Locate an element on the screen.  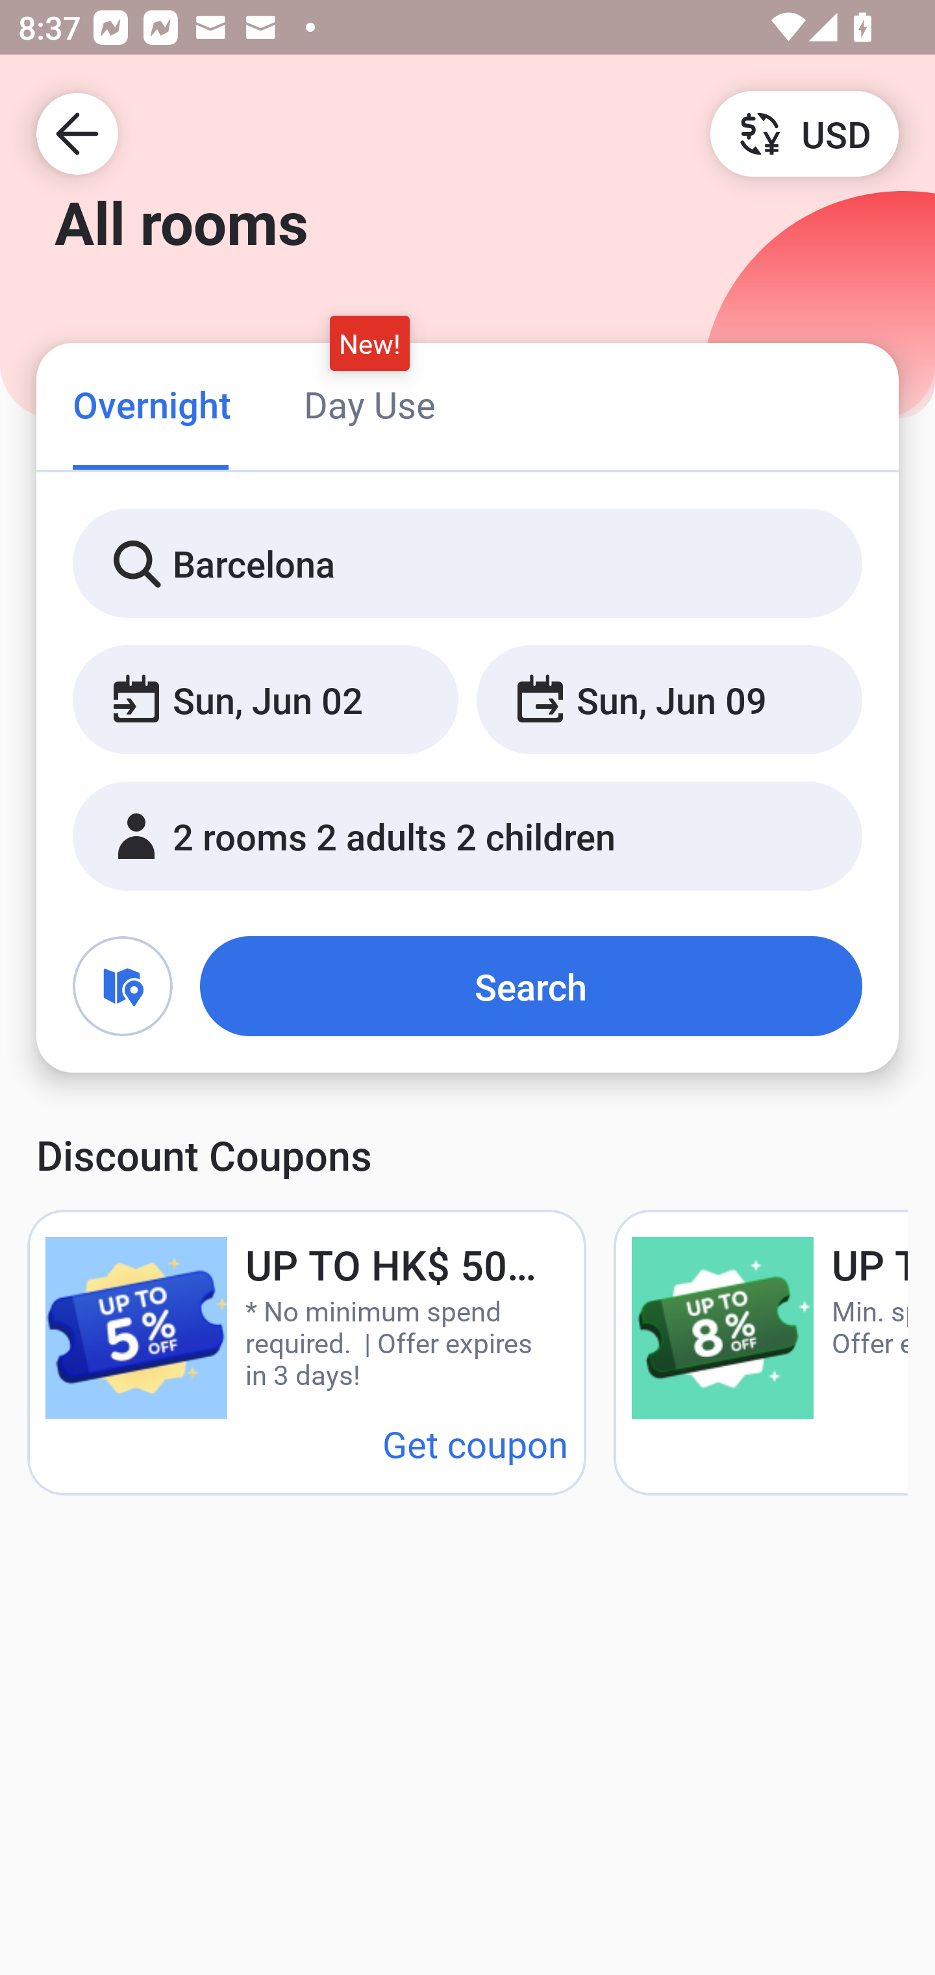
Day Use is located at coordinates (369, 404).